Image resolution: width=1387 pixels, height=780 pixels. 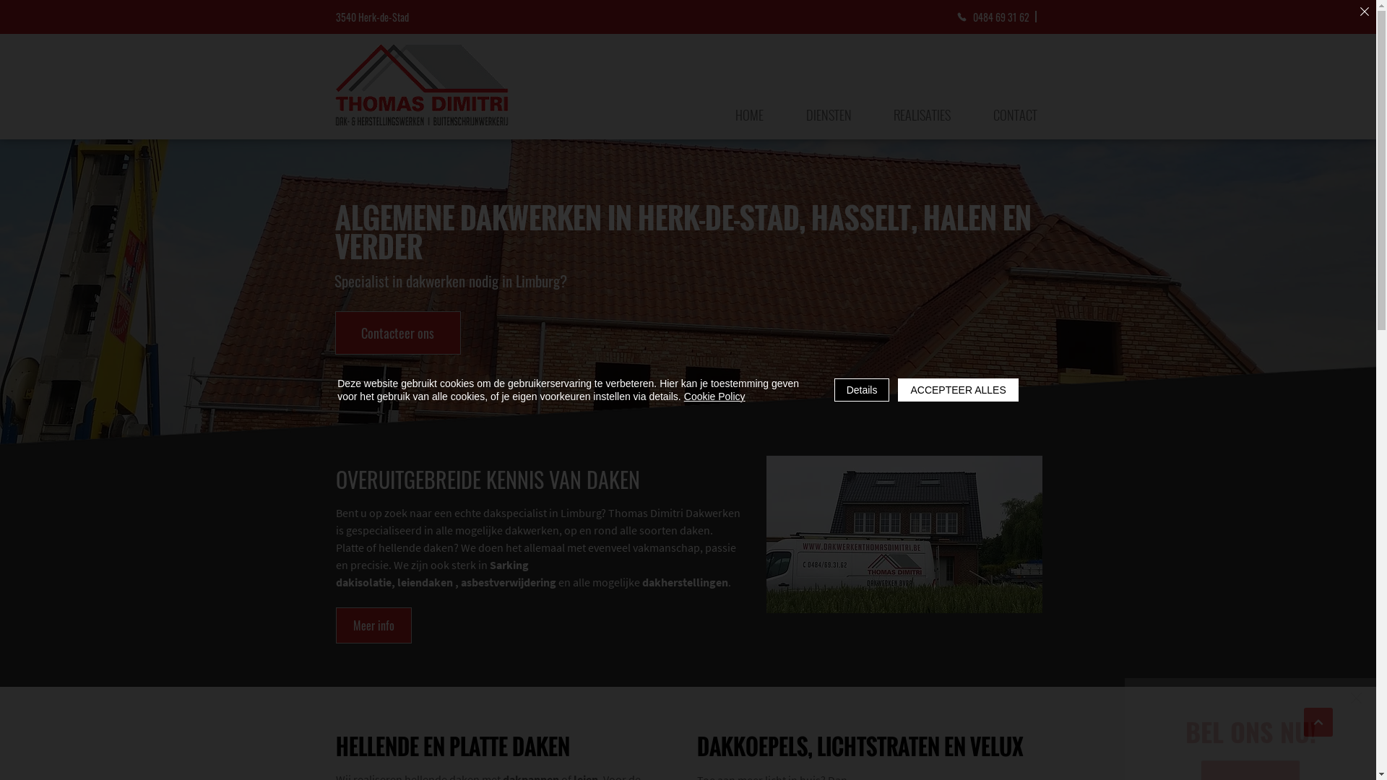 I want to click on REALISATIES, so click(x=922, y=113).